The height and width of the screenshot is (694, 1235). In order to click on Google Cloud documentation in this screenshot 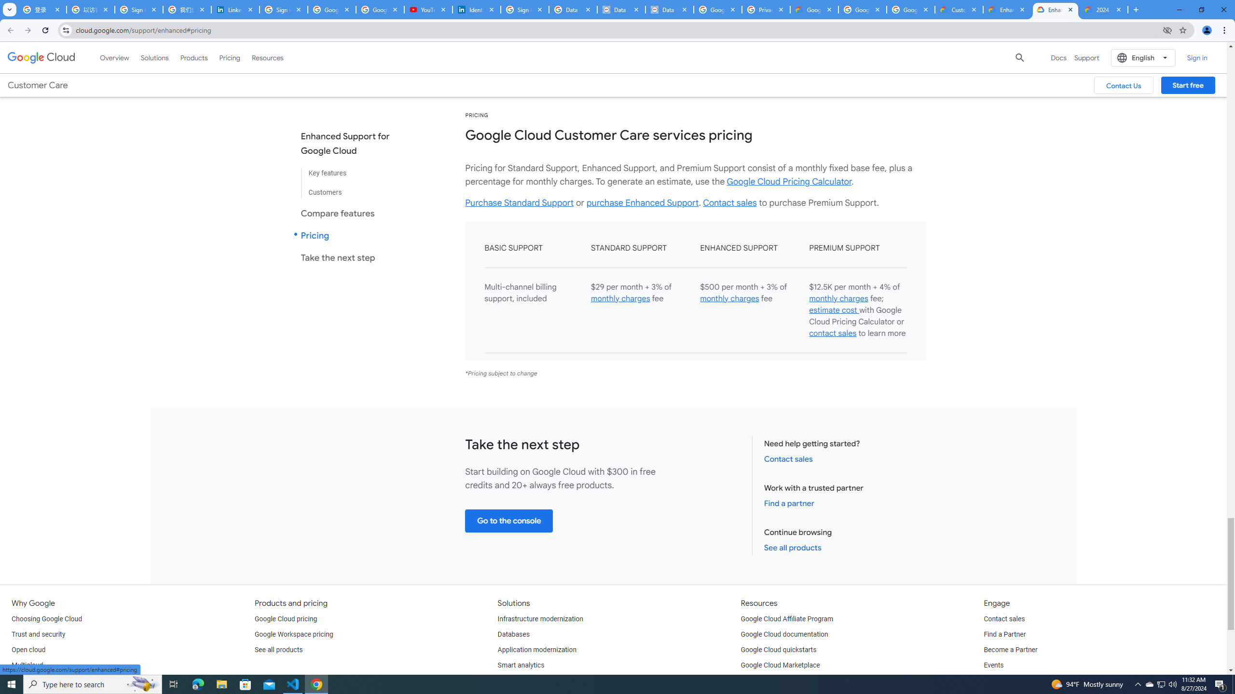, I will do `click(784, 634)`.